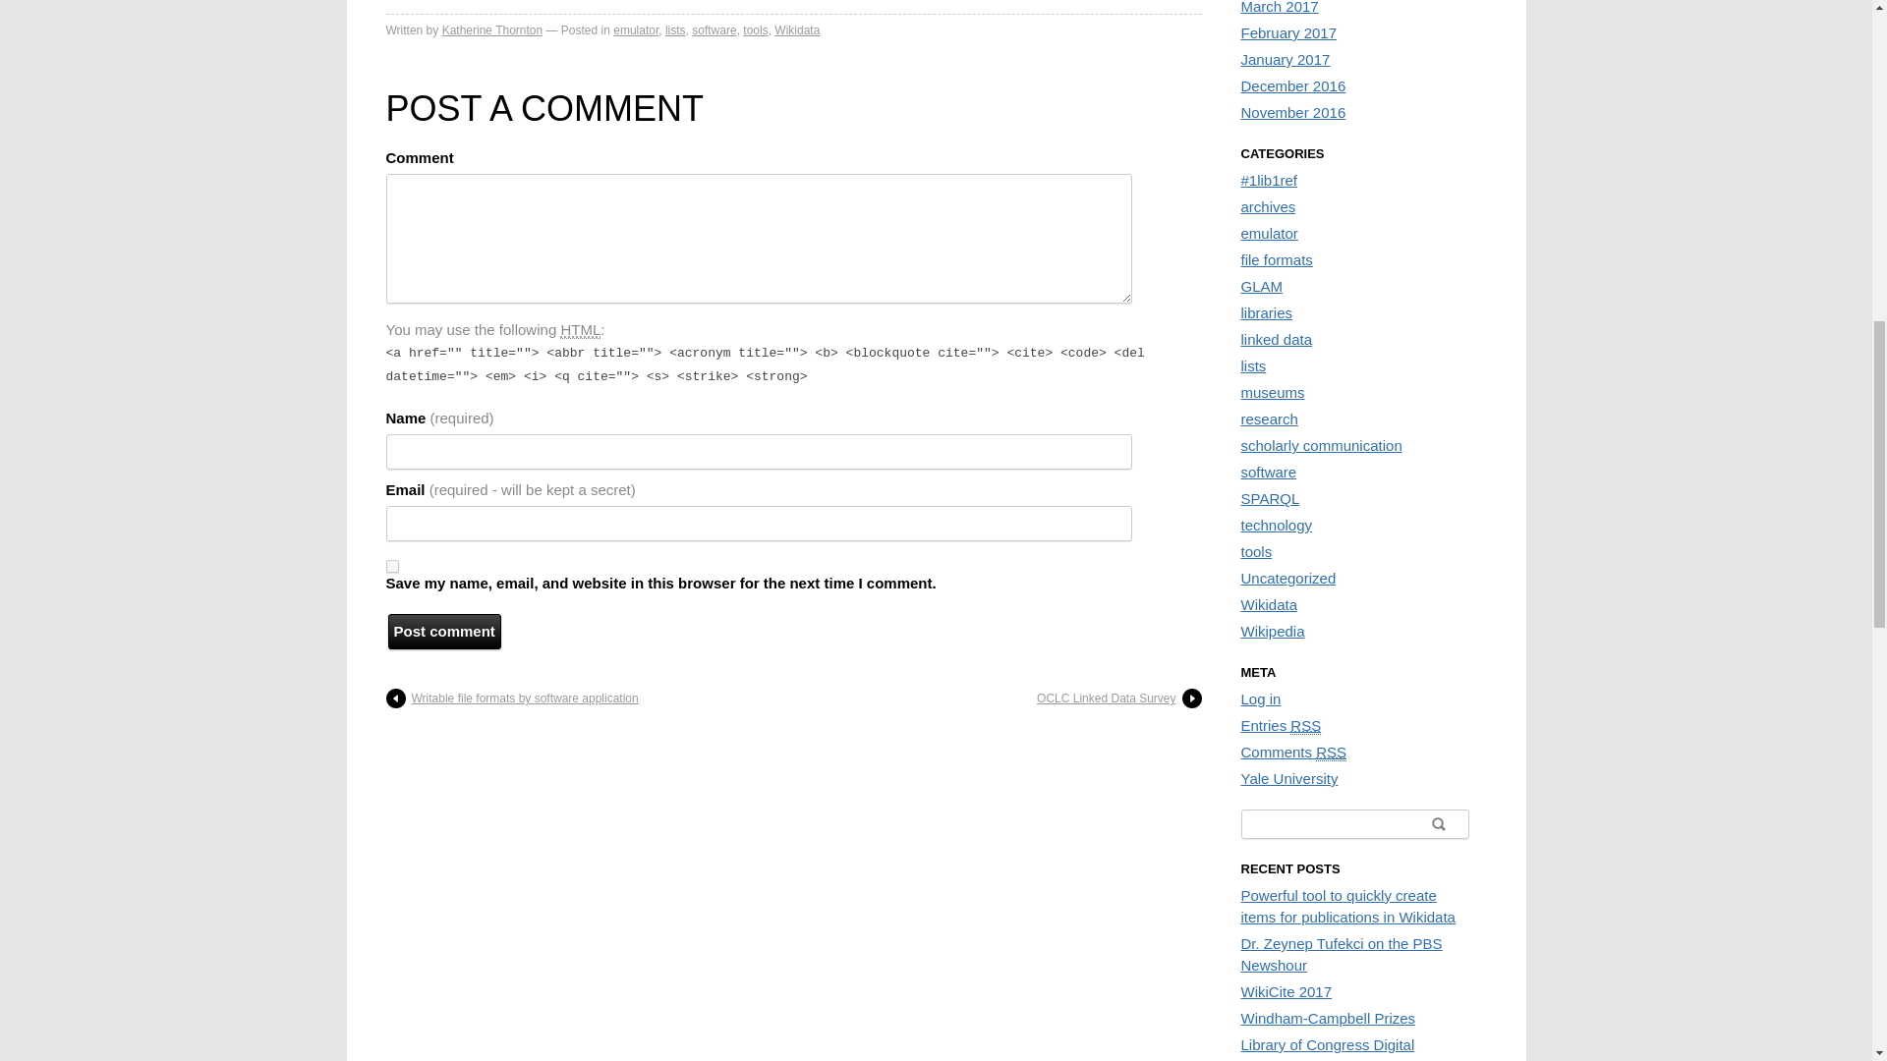  Describe the element at coordinates (1288, 778) in the screenshot. I see `Powered by Yale University` at that location.